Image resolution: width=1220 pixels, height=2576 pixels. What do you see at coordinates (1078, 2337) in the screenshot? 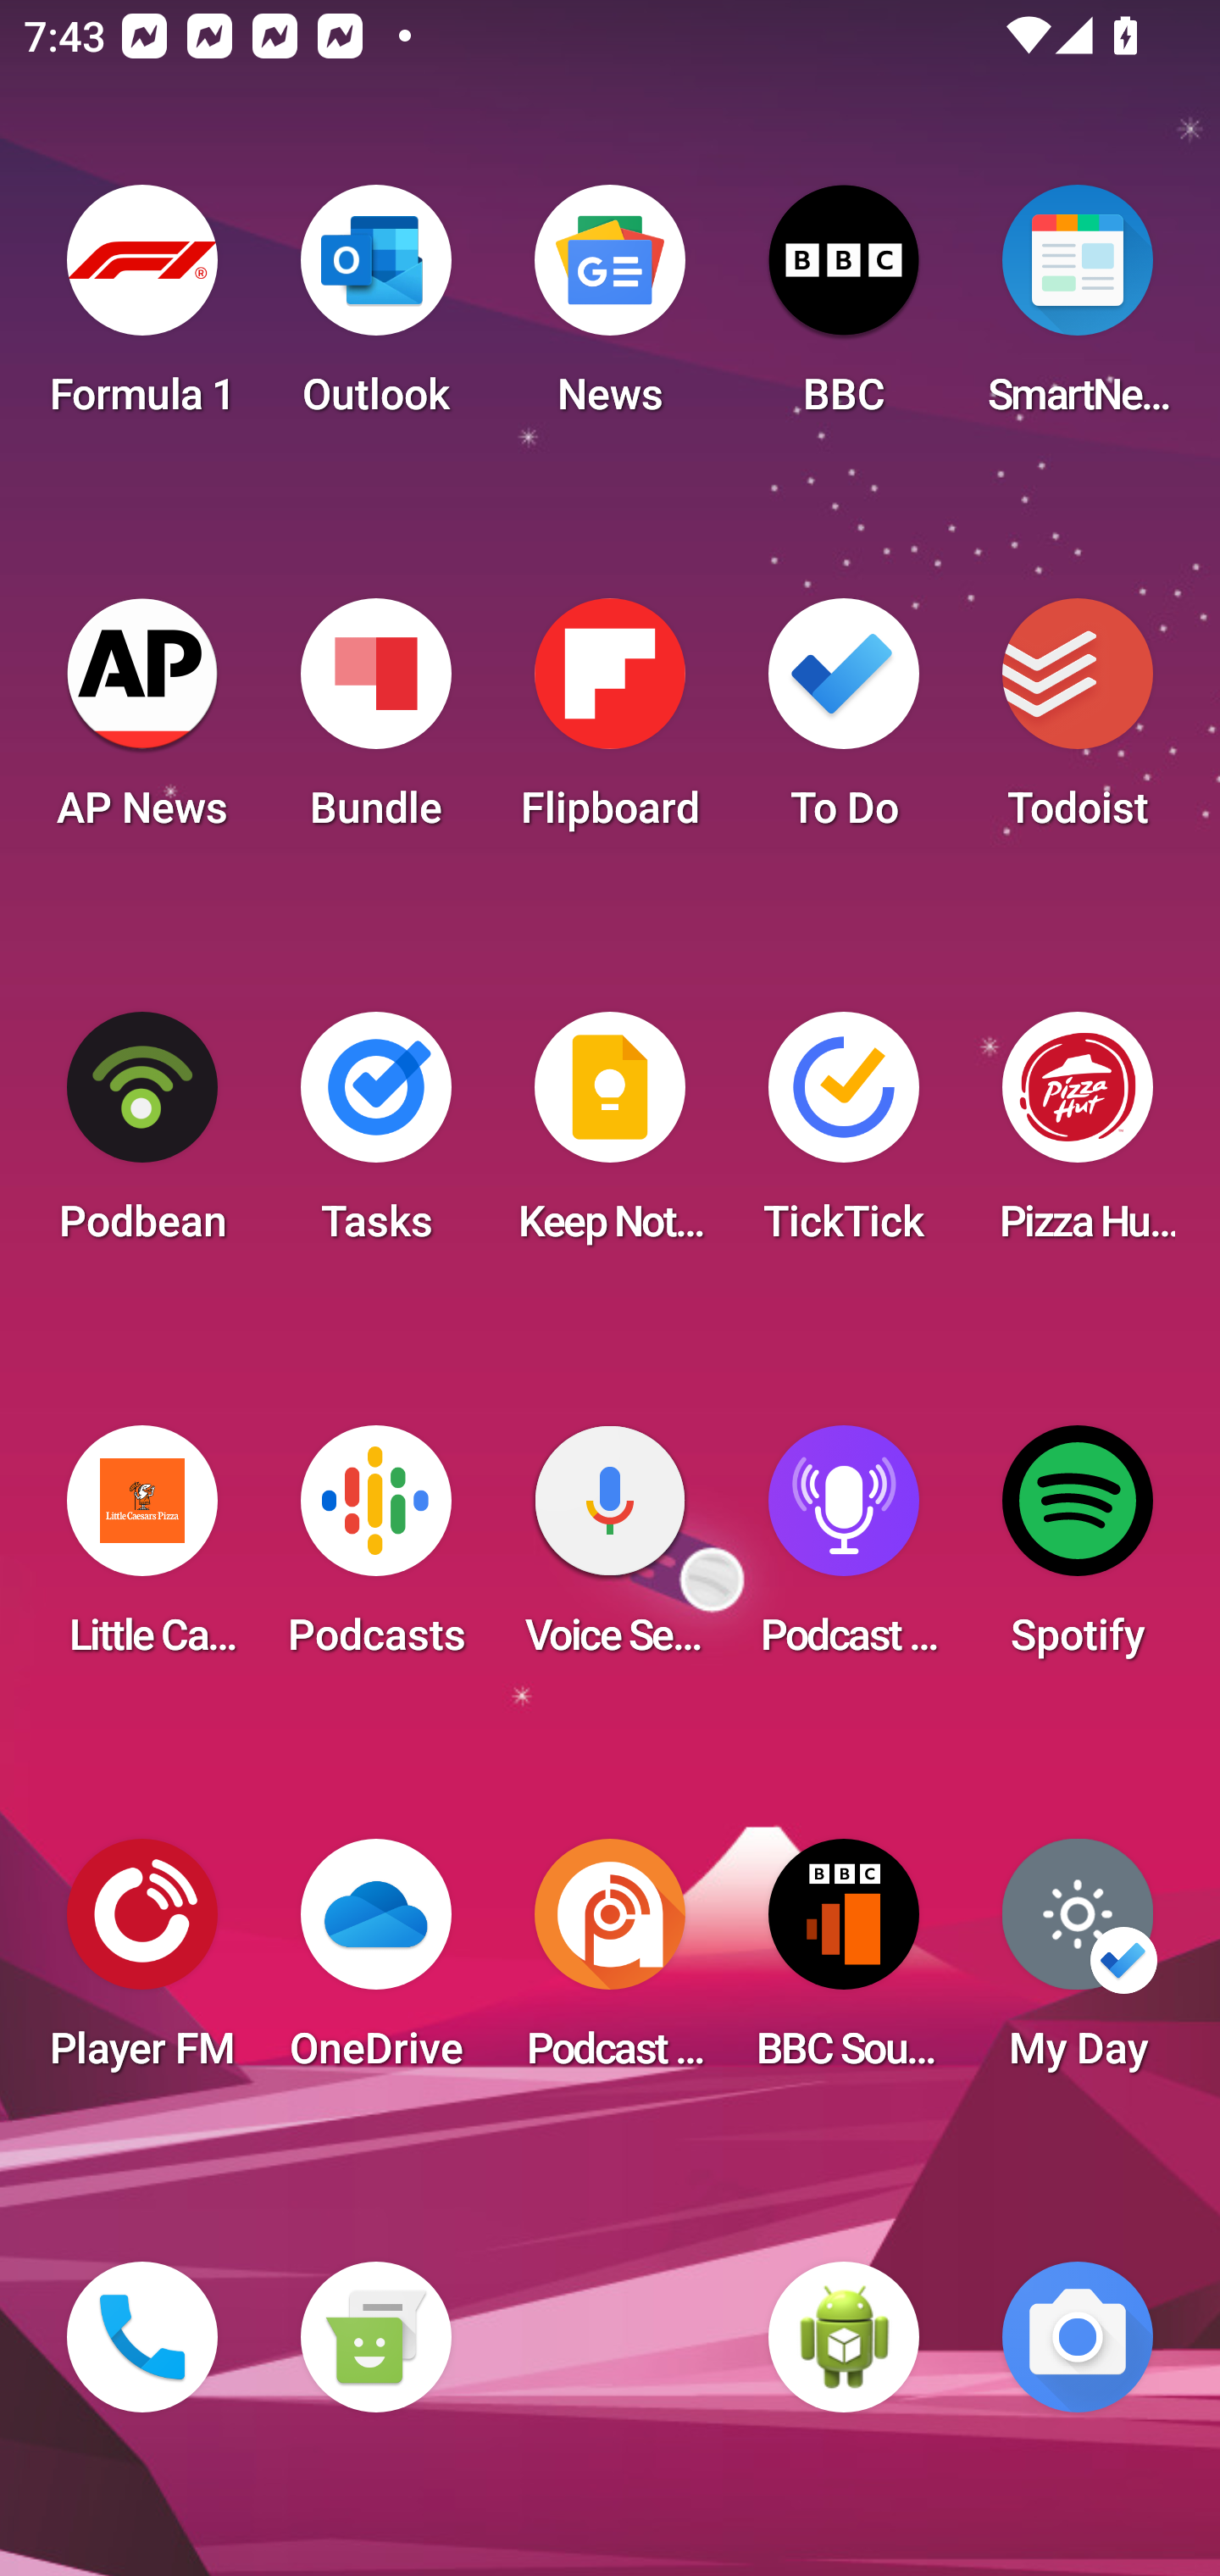
I see `Camera` at bounding box center [1078, 2337].